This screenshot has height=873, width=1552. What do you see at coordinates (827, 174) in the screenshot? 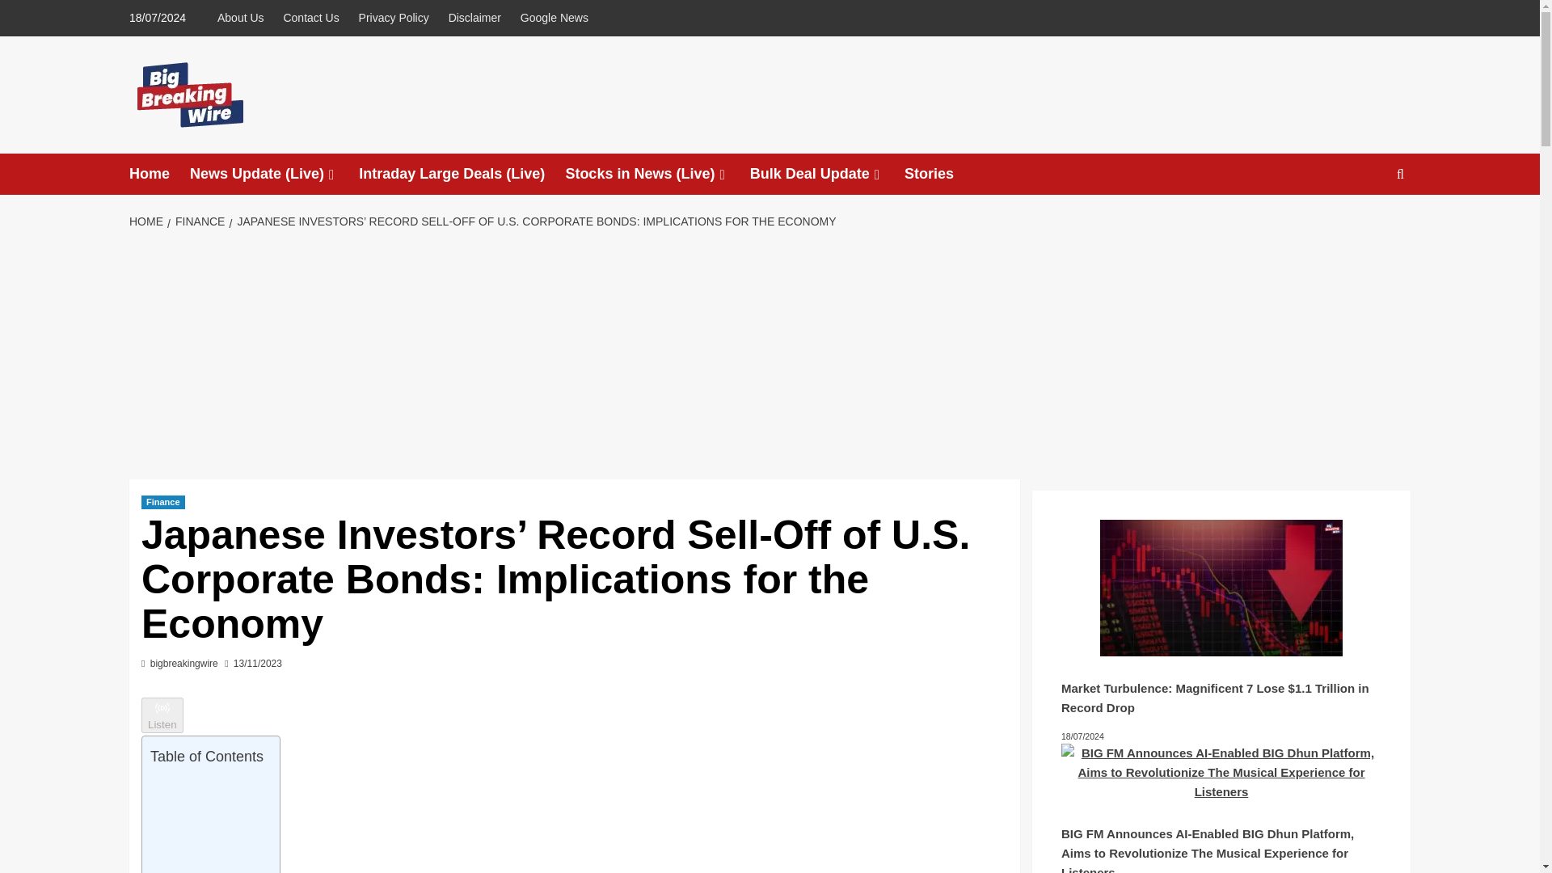
I see `Bulk Deal Update` at bounding box center [827, 174].